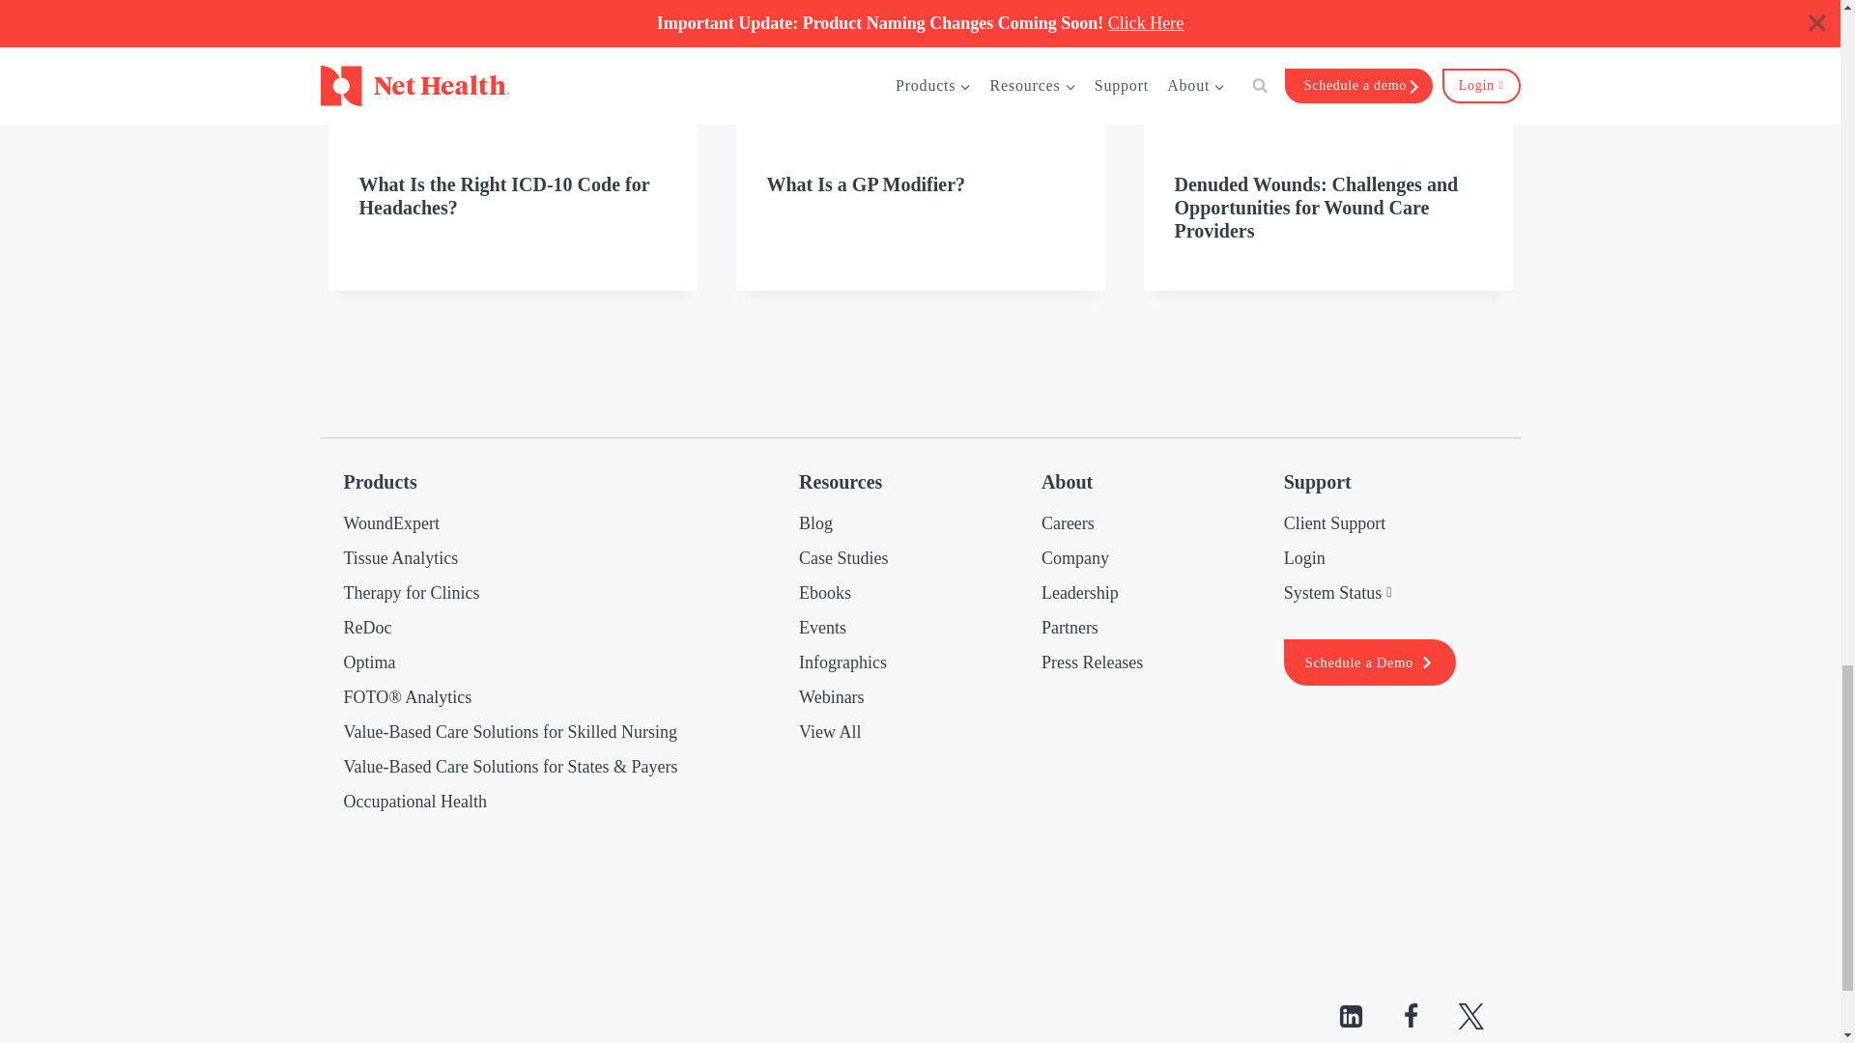  I want to click on Net Health logo, so click(1459, 891).